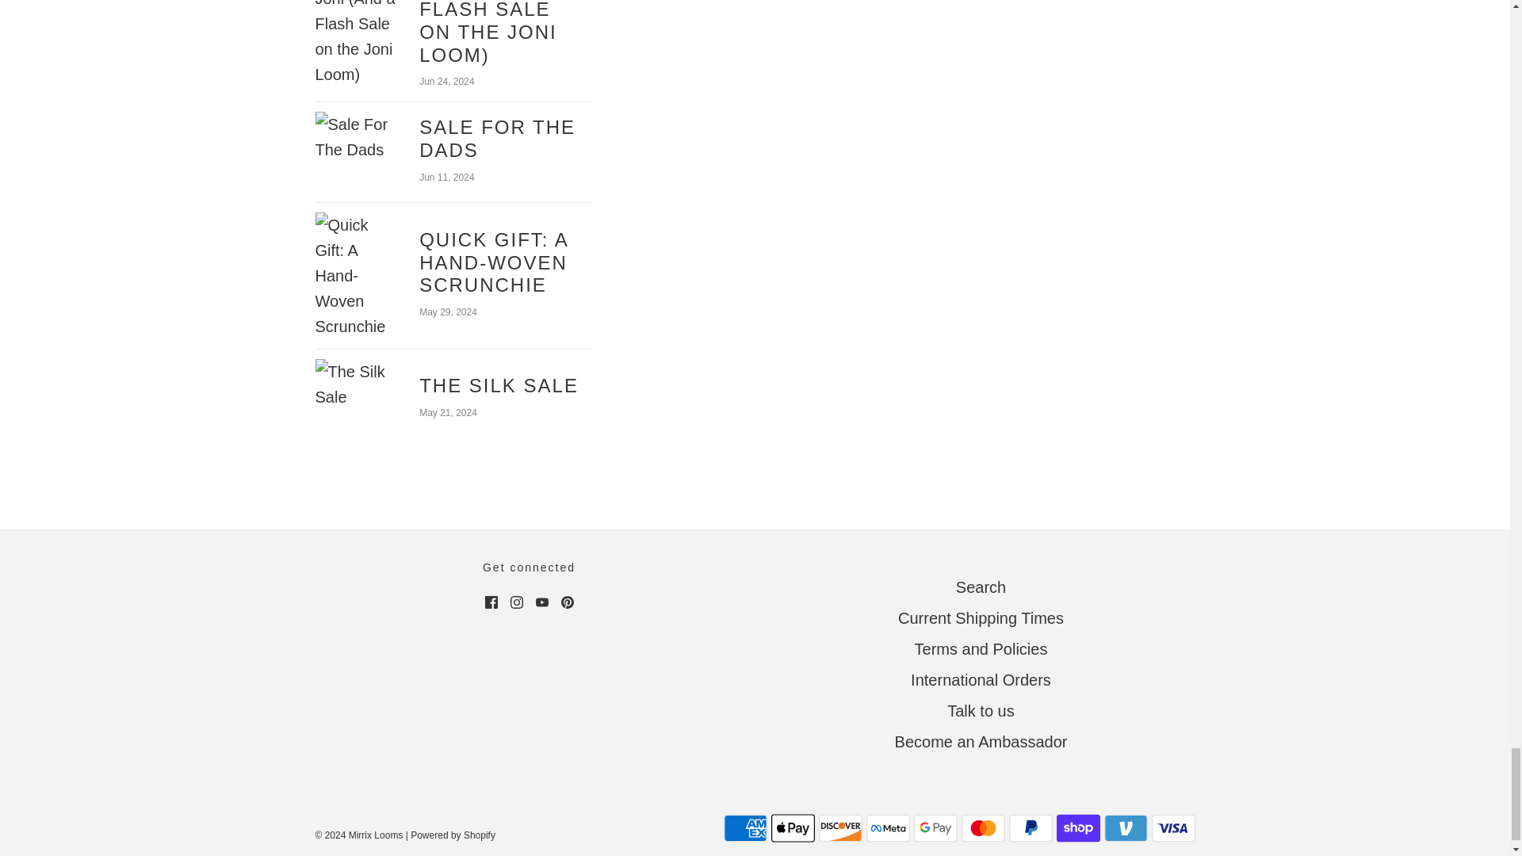  What do you see at coordinates (982, 827) in the screenshot?
I see `Mastercard` at bounding box center [982, 827].